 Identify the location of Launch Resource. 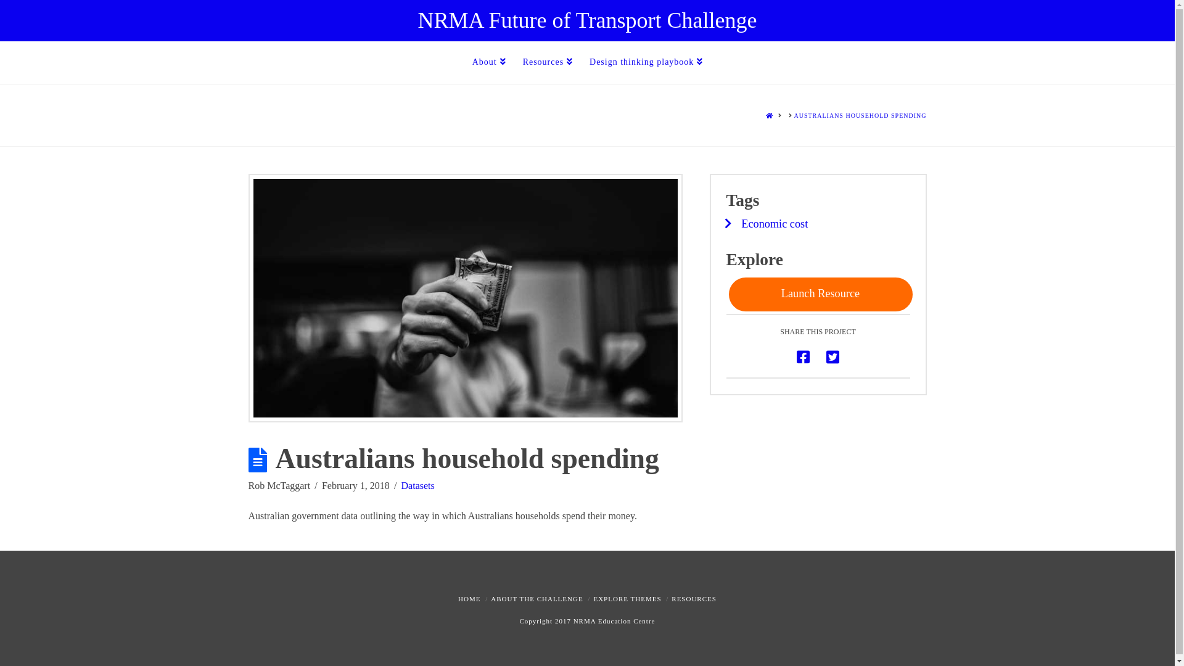
(821, 295).